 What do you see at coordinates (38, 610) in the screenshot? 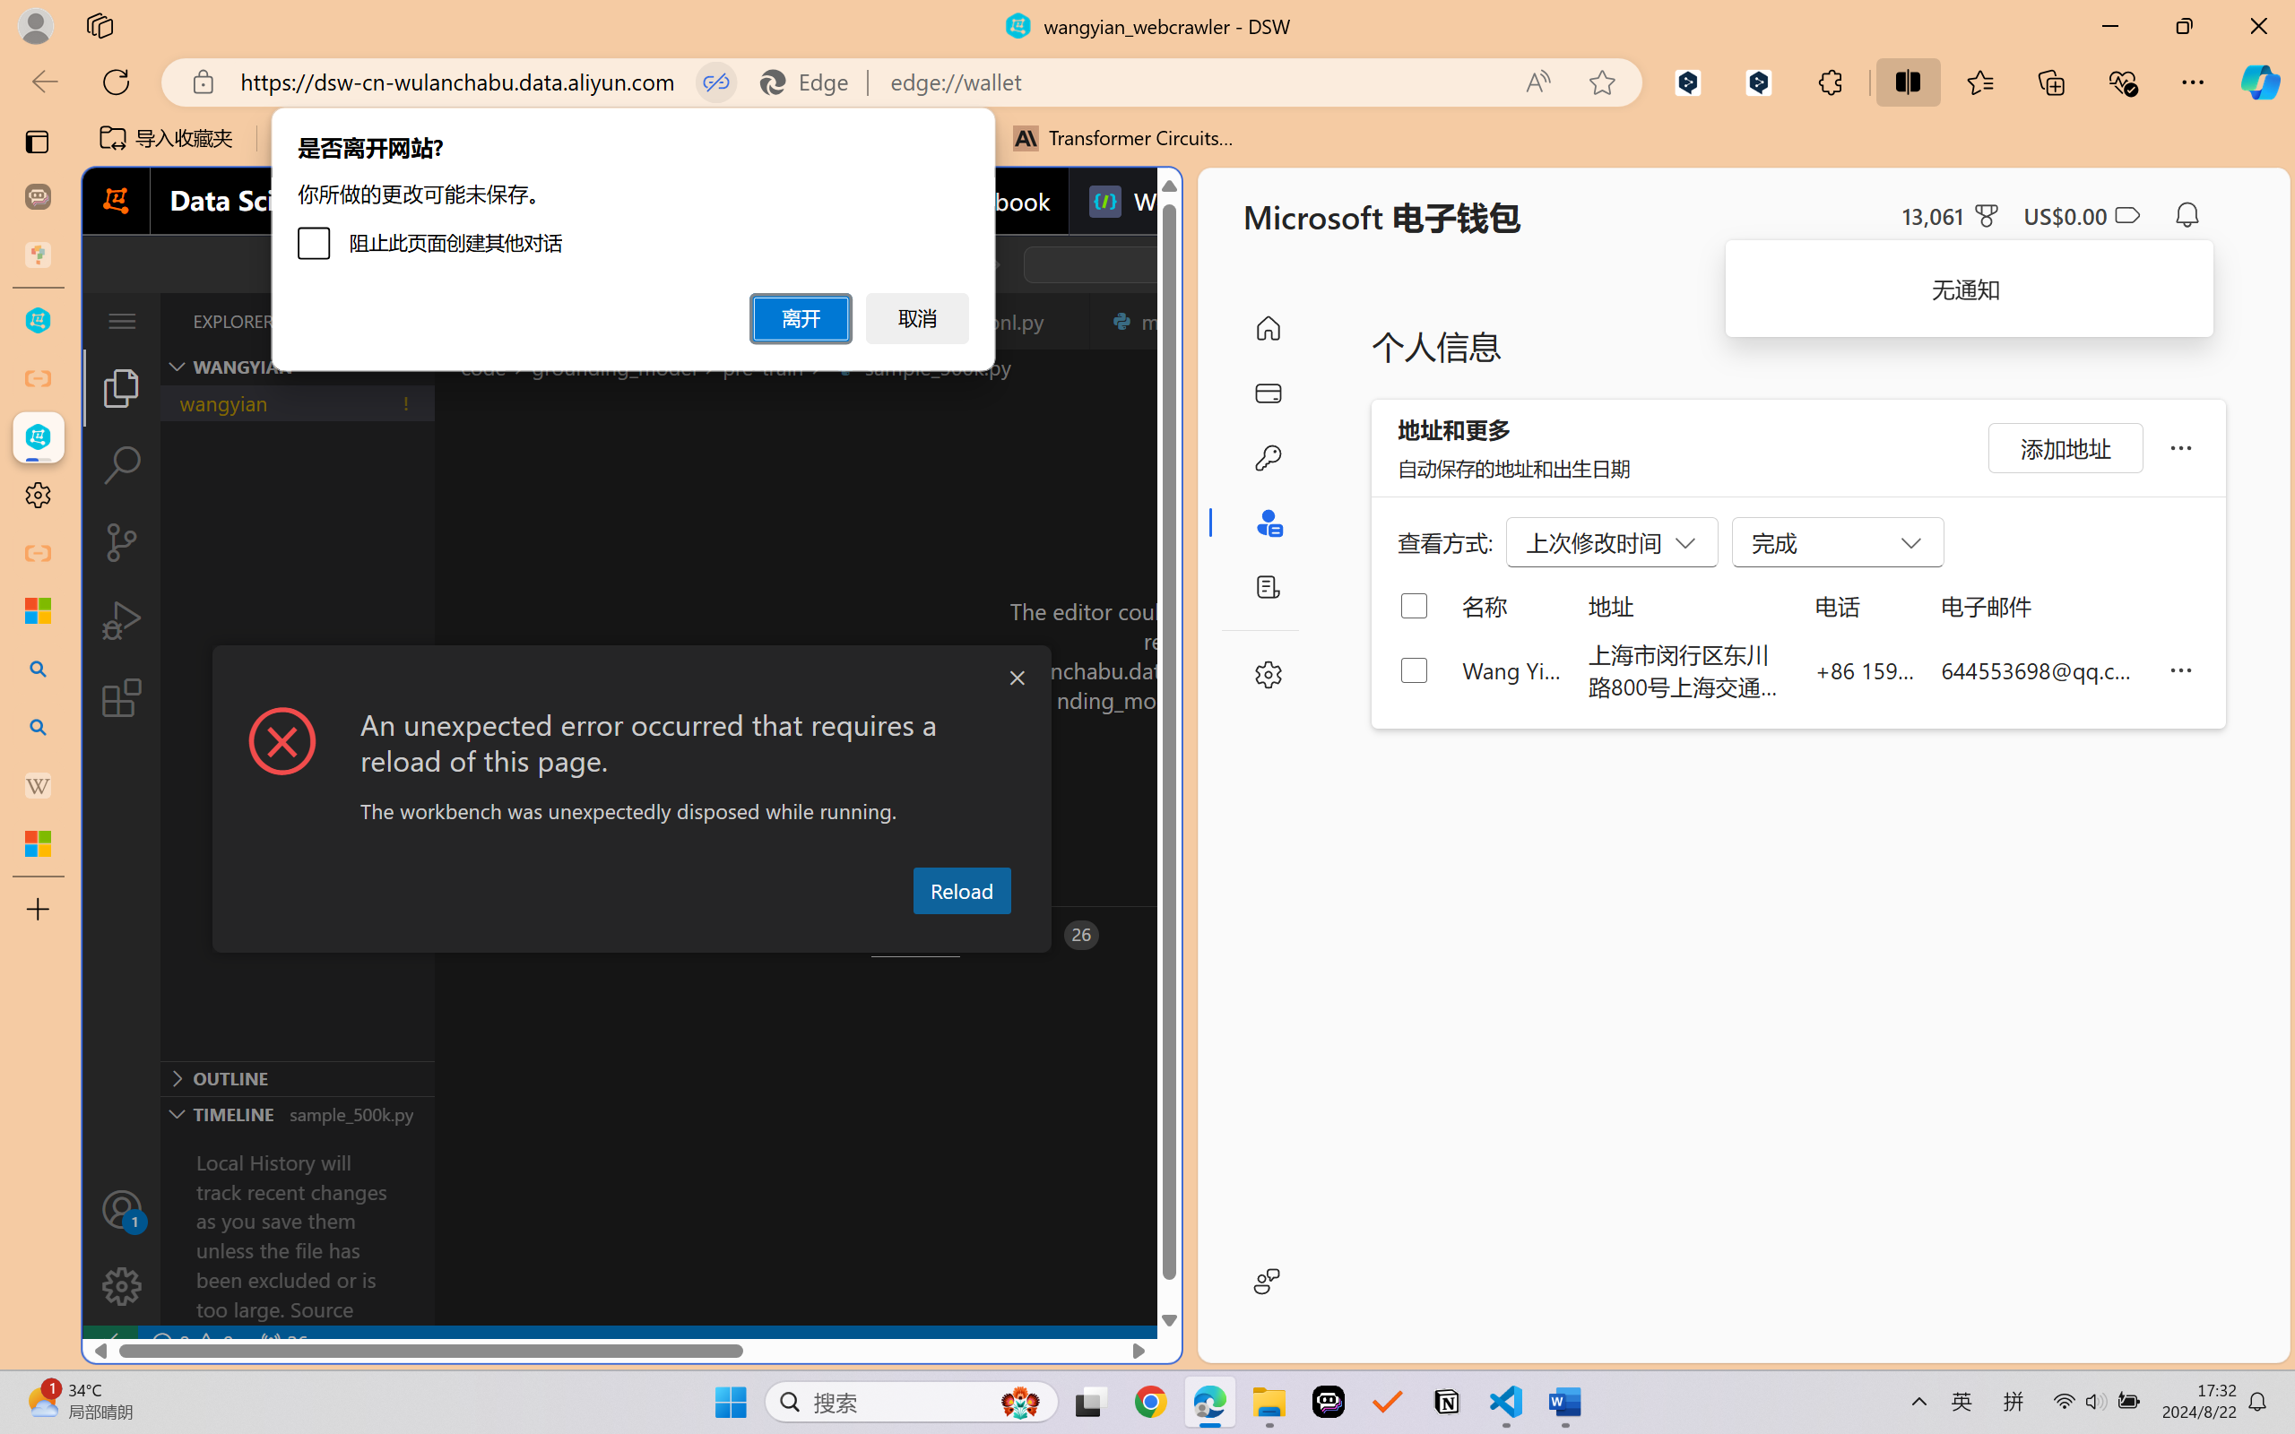
I see `Microsoft security help and learning` at bounding box center [38, 610].